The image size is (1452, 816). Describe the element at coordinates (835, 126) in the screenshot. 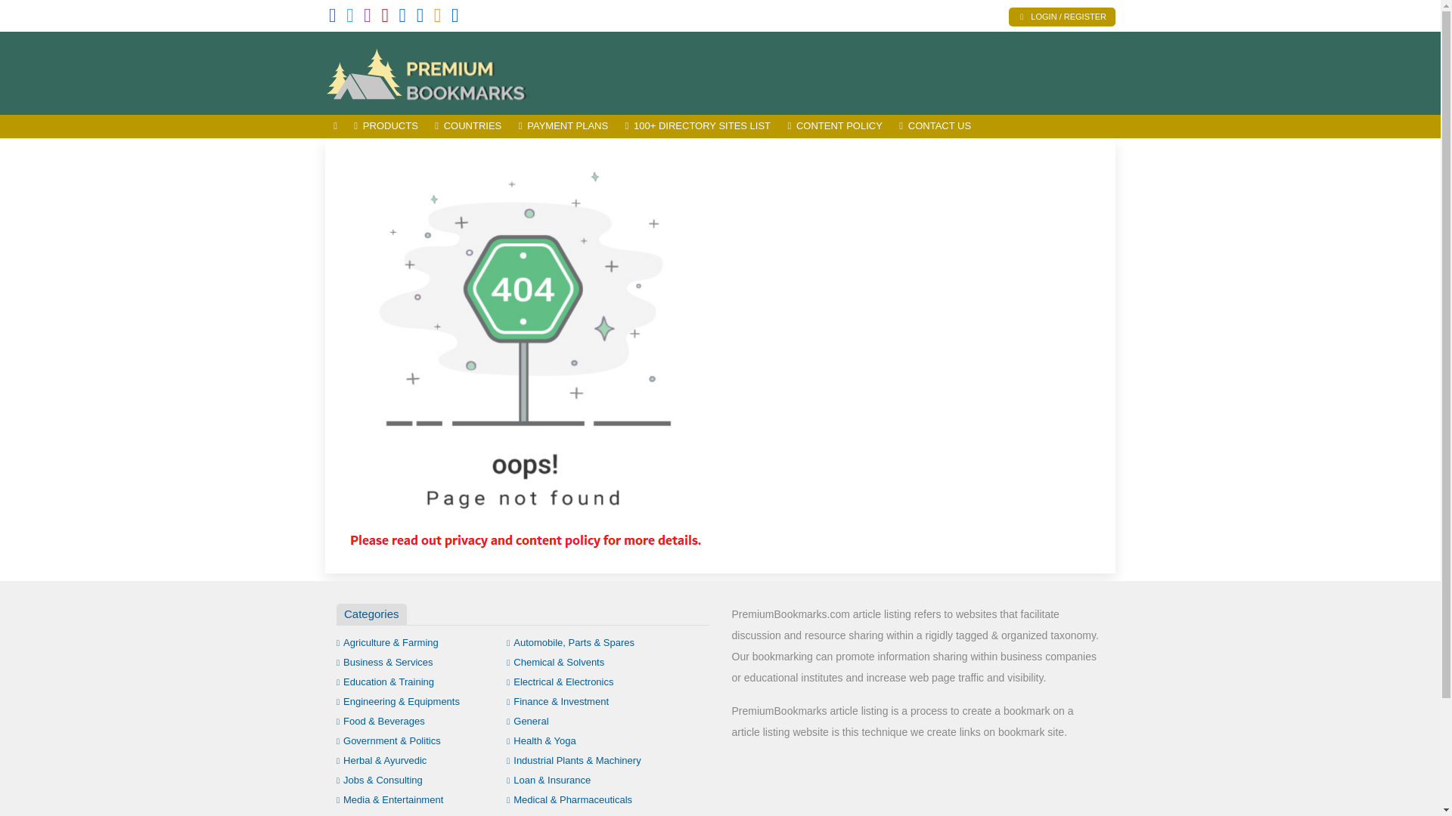

I see `CONTENT POLICY` at that location.